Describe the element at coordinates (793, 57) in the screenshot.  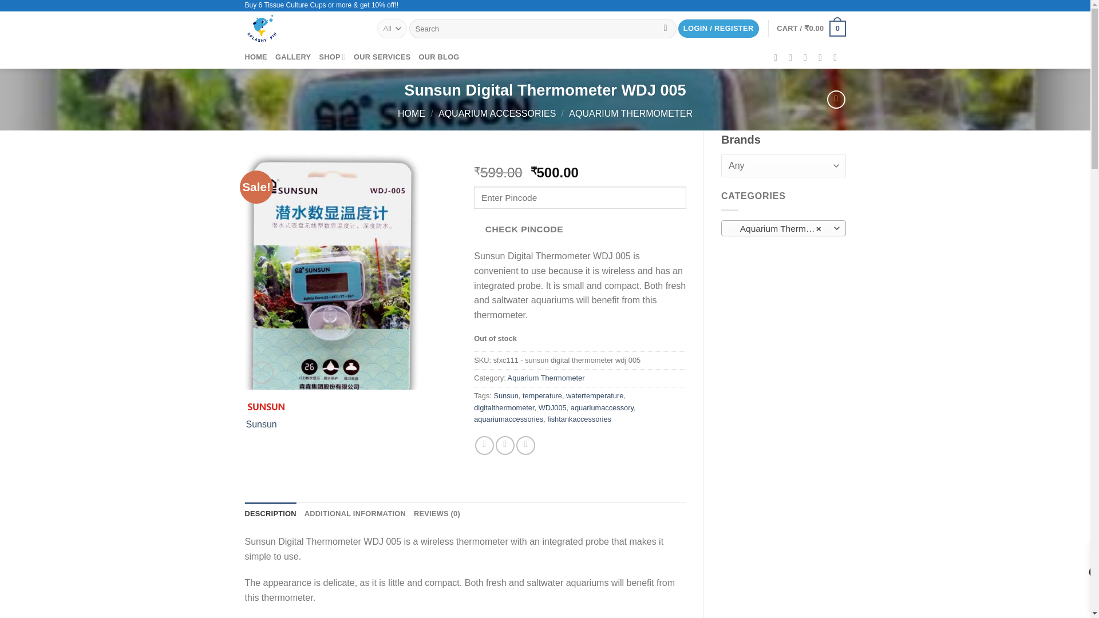
I see `Follow on Instagram` at that location.